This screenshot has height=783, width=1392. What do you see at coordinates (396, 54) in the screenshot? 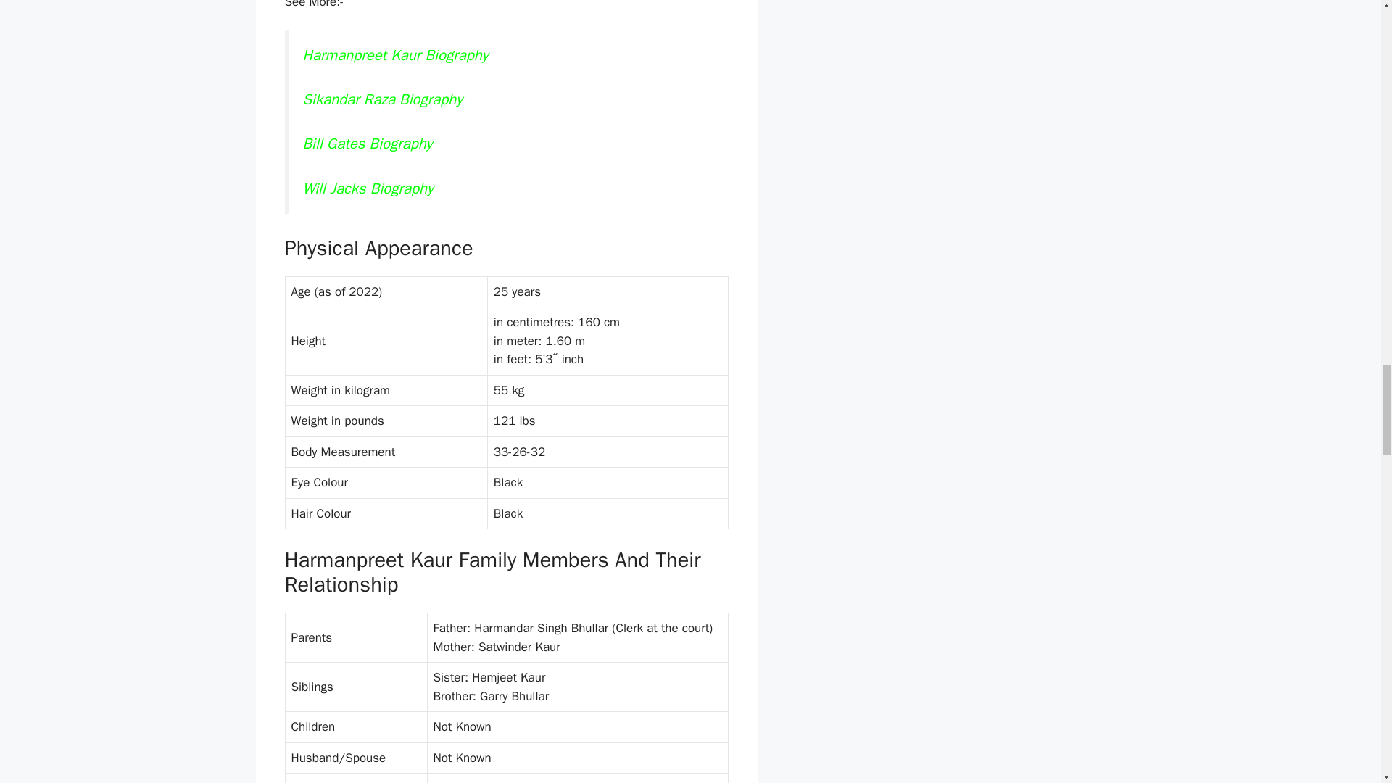
I see `Harmanpreet Kaur Biography` at bounding box center [396, 54].